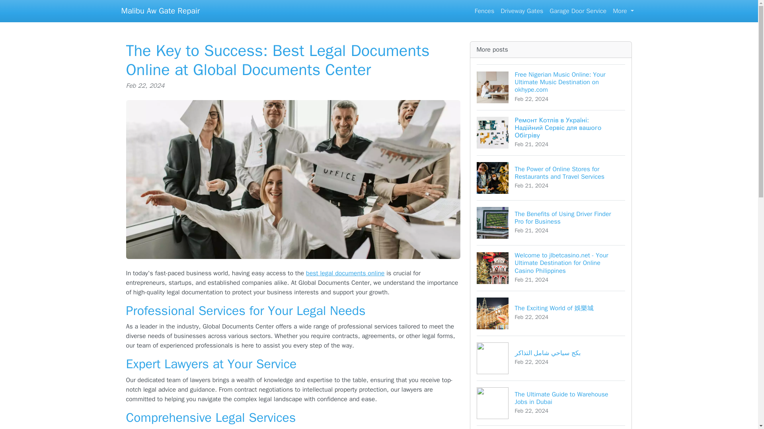 Image resolution: width=764 pixels, height=429 pixels. I want to click on Garage Door Service, so click(485, 11).